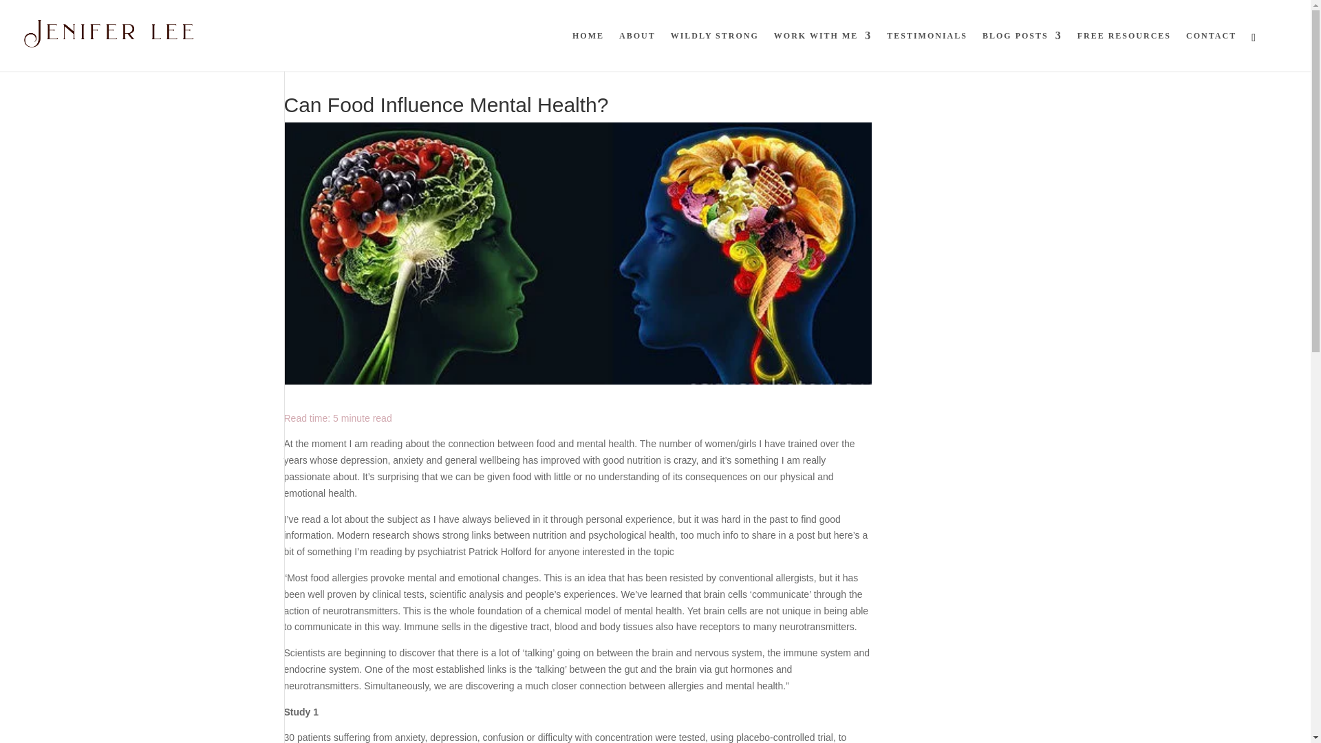 This screenshot has height=743, width=1321. I want to click on WORK WITH ME, so click(823, 51).